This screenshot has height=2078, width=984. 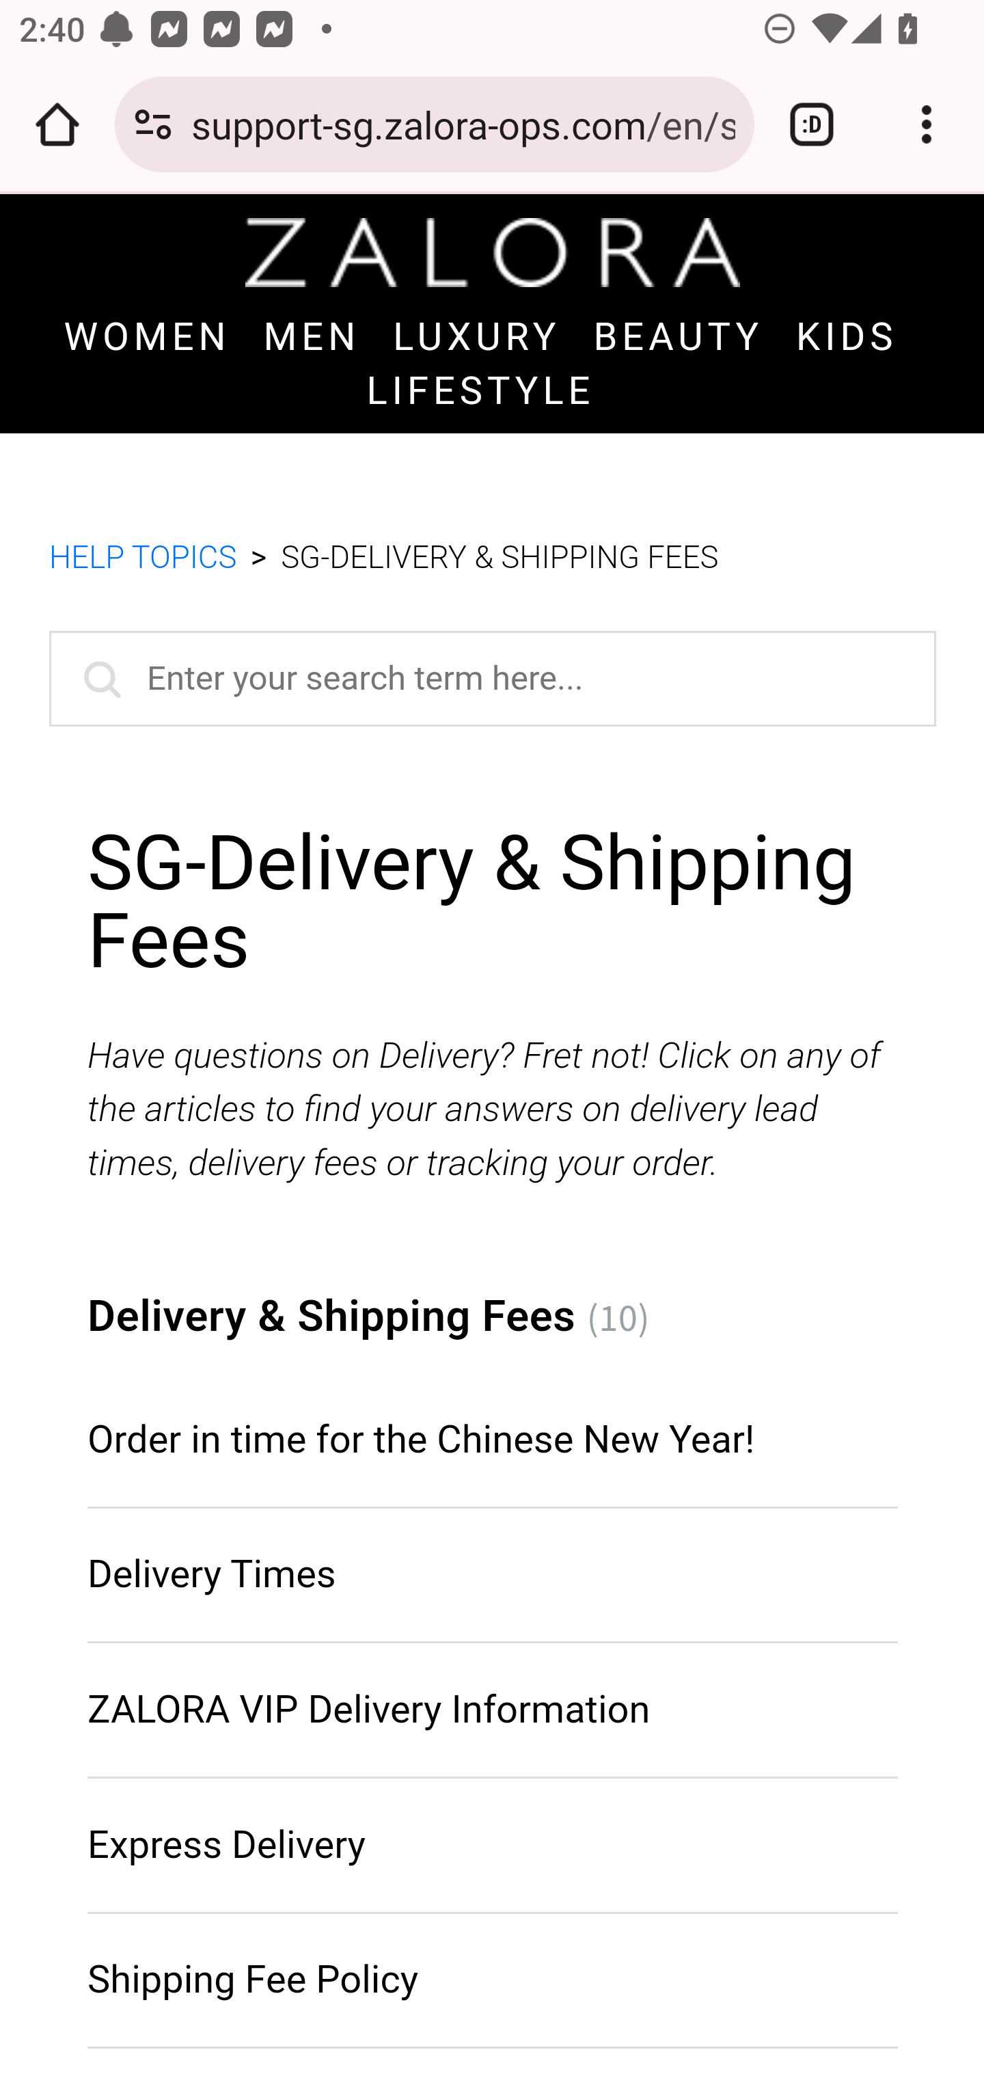 I want to click on Delivery Times, so click(x=211, y=1574).